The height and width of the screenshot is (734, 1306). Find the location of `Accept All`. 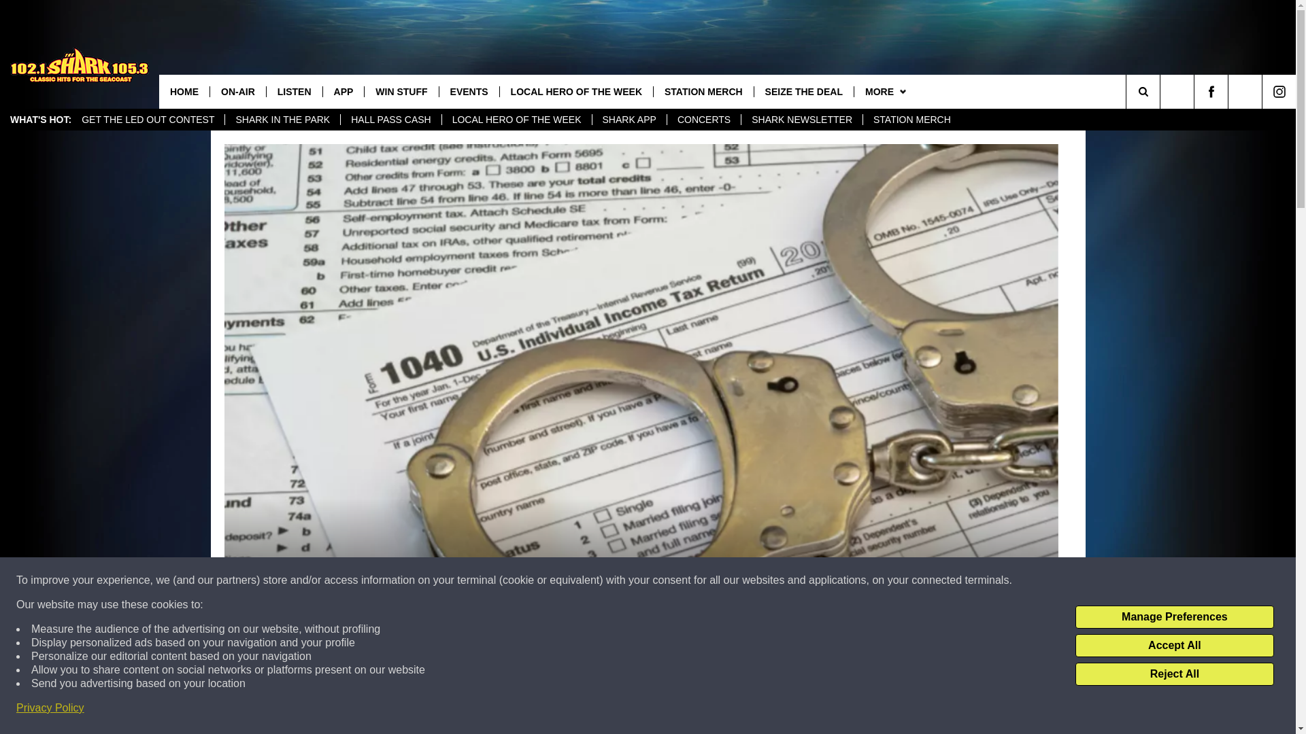

Accept All is located at coordinates (1174, 646).